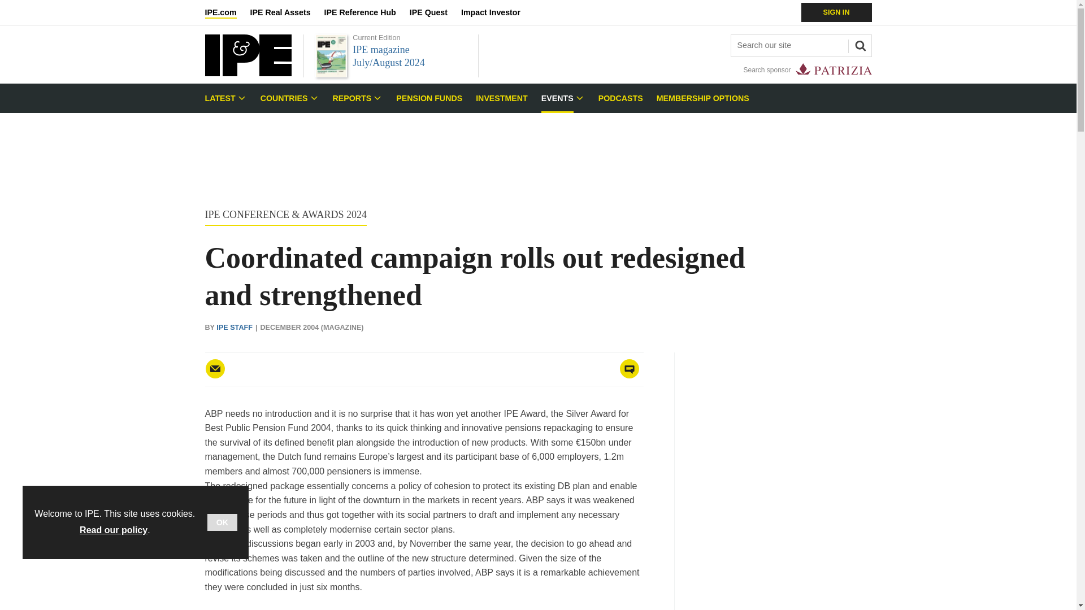  Describe the element at coordinates (248, 73) in the screenshot. I see `IPE` at that location.